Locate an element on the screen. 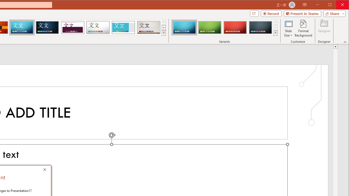  Themes is located at coordinates (164, 33).